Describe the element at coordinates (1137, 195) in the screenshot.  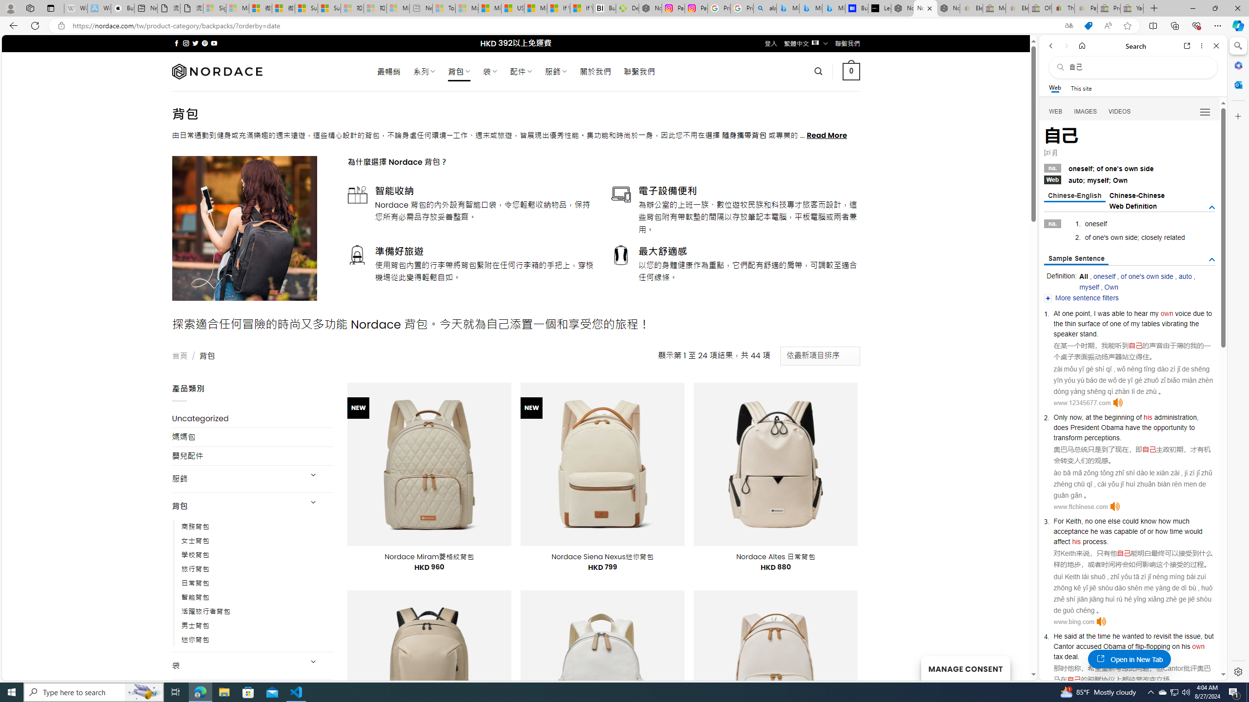
I see `Chinese-Chinese` at that location.